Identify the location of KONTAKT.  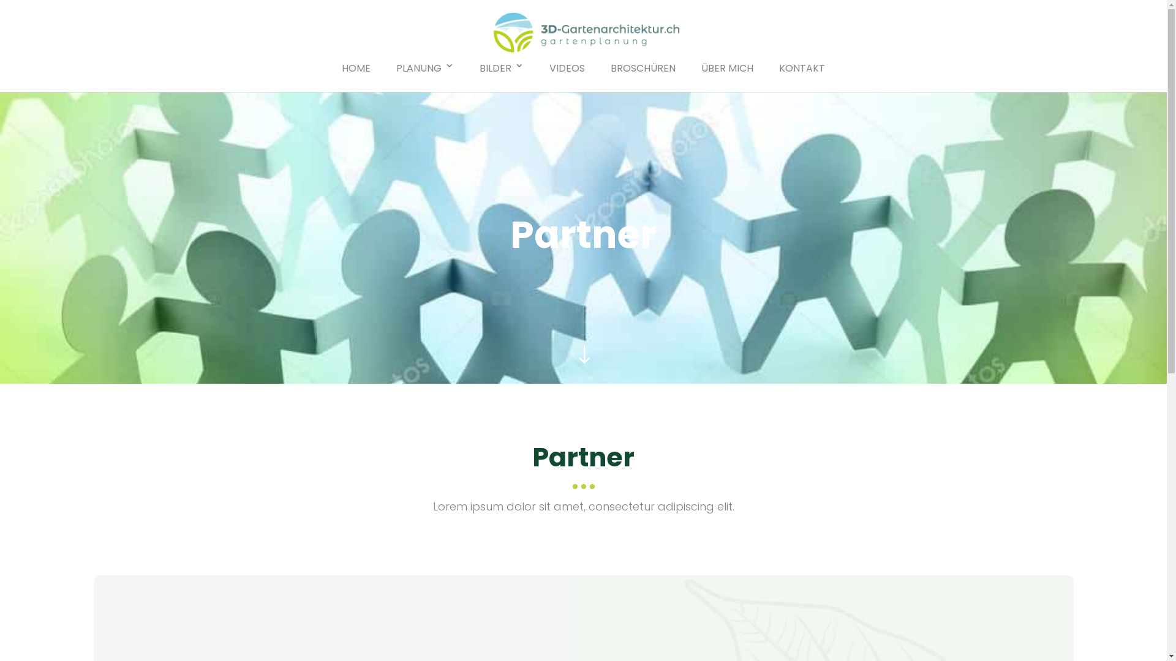
(802, 78).